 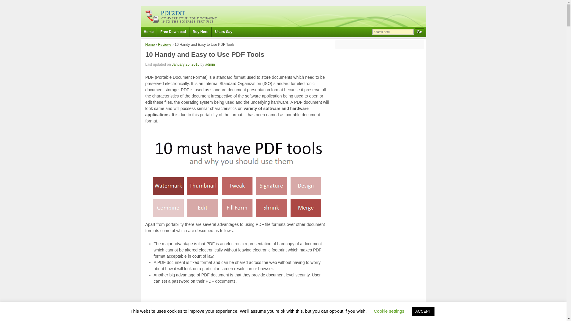 What do you see at coordinates (419, 32) in the screenshot?
I see `Go` at bounding box center [419, 32].